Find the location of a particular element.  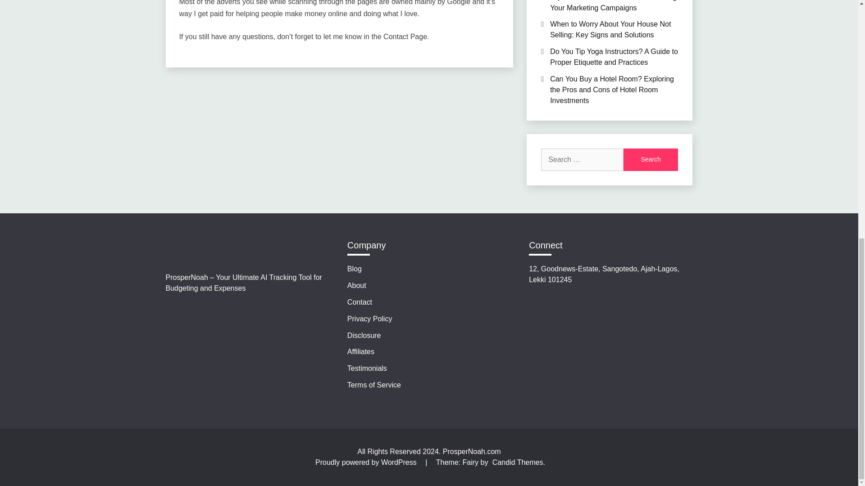

Terms of Service is located at coordinates (374, 385).